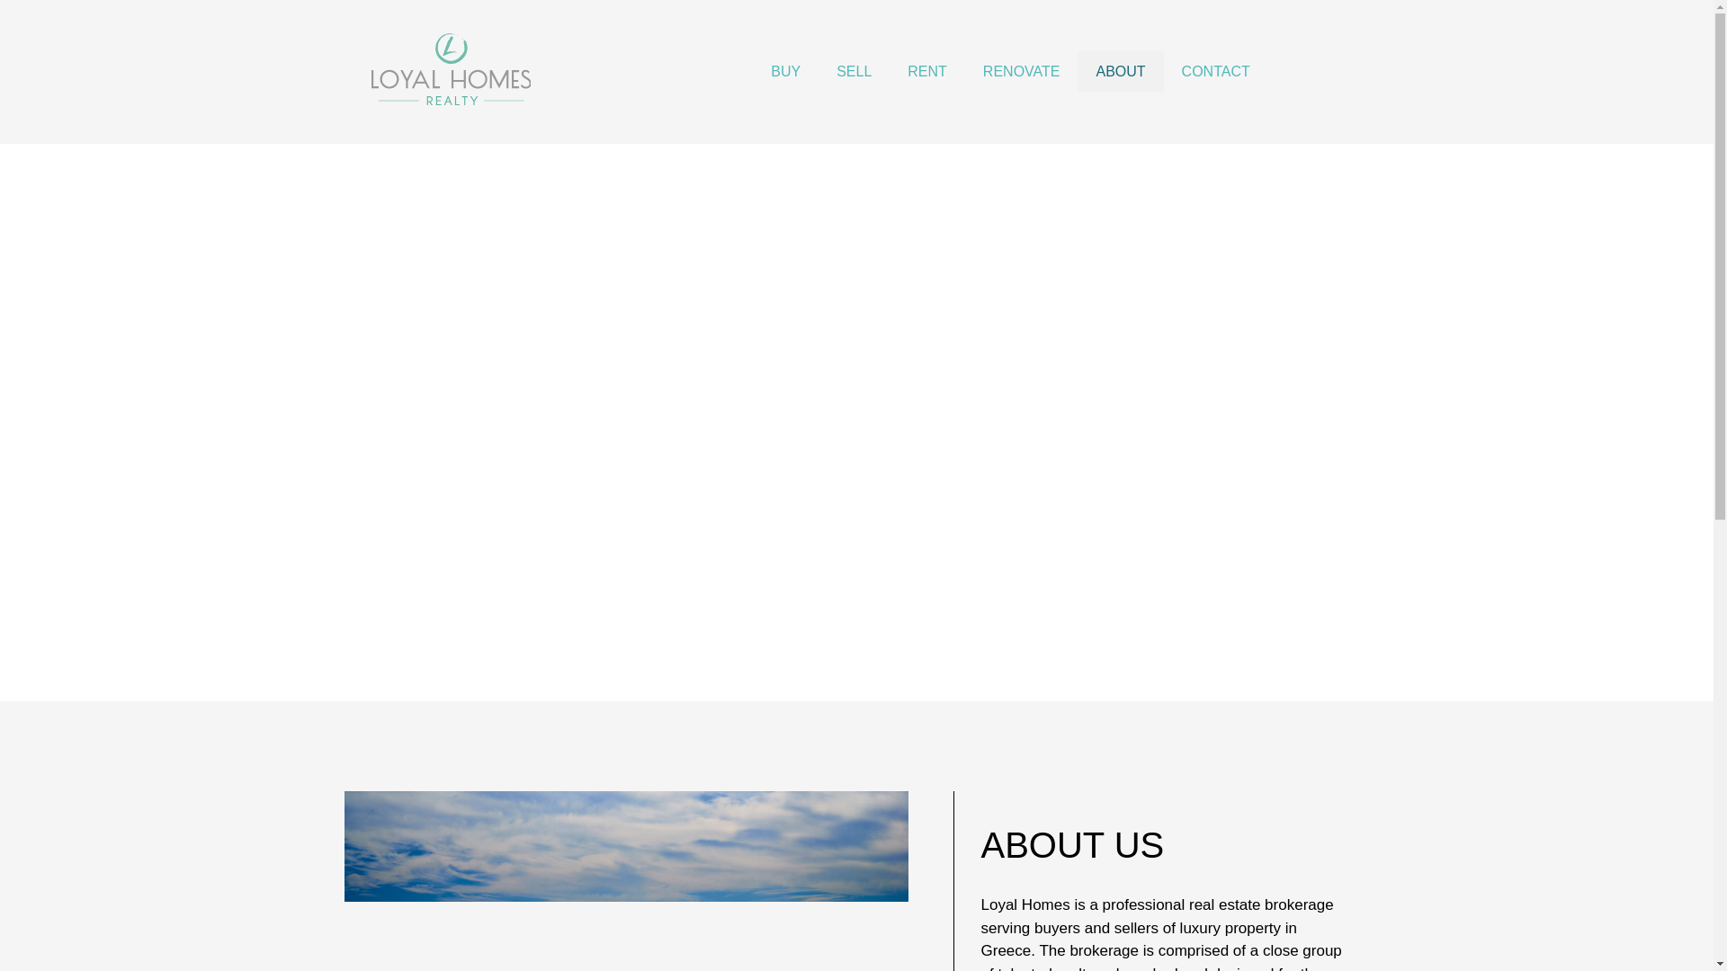 The image size is (1727, 971). Describe the element at coordinates (1022, 72) in the screenshot. I see `RENOVATE` at that location.